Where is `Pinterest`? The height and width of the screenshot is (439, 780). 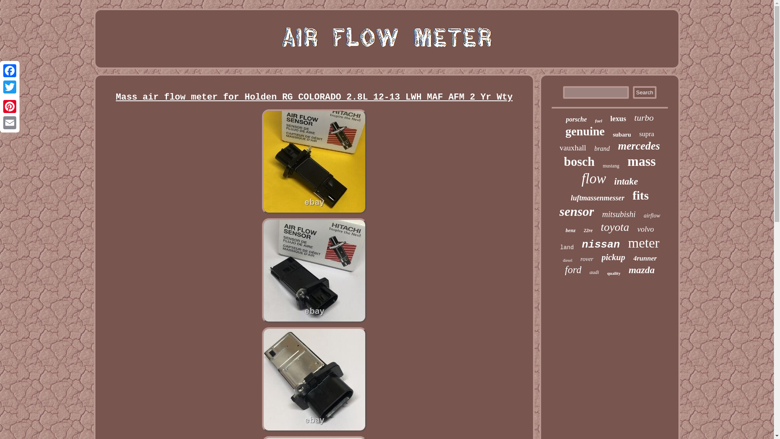
Pinterest is located at coordinates (10, 106).